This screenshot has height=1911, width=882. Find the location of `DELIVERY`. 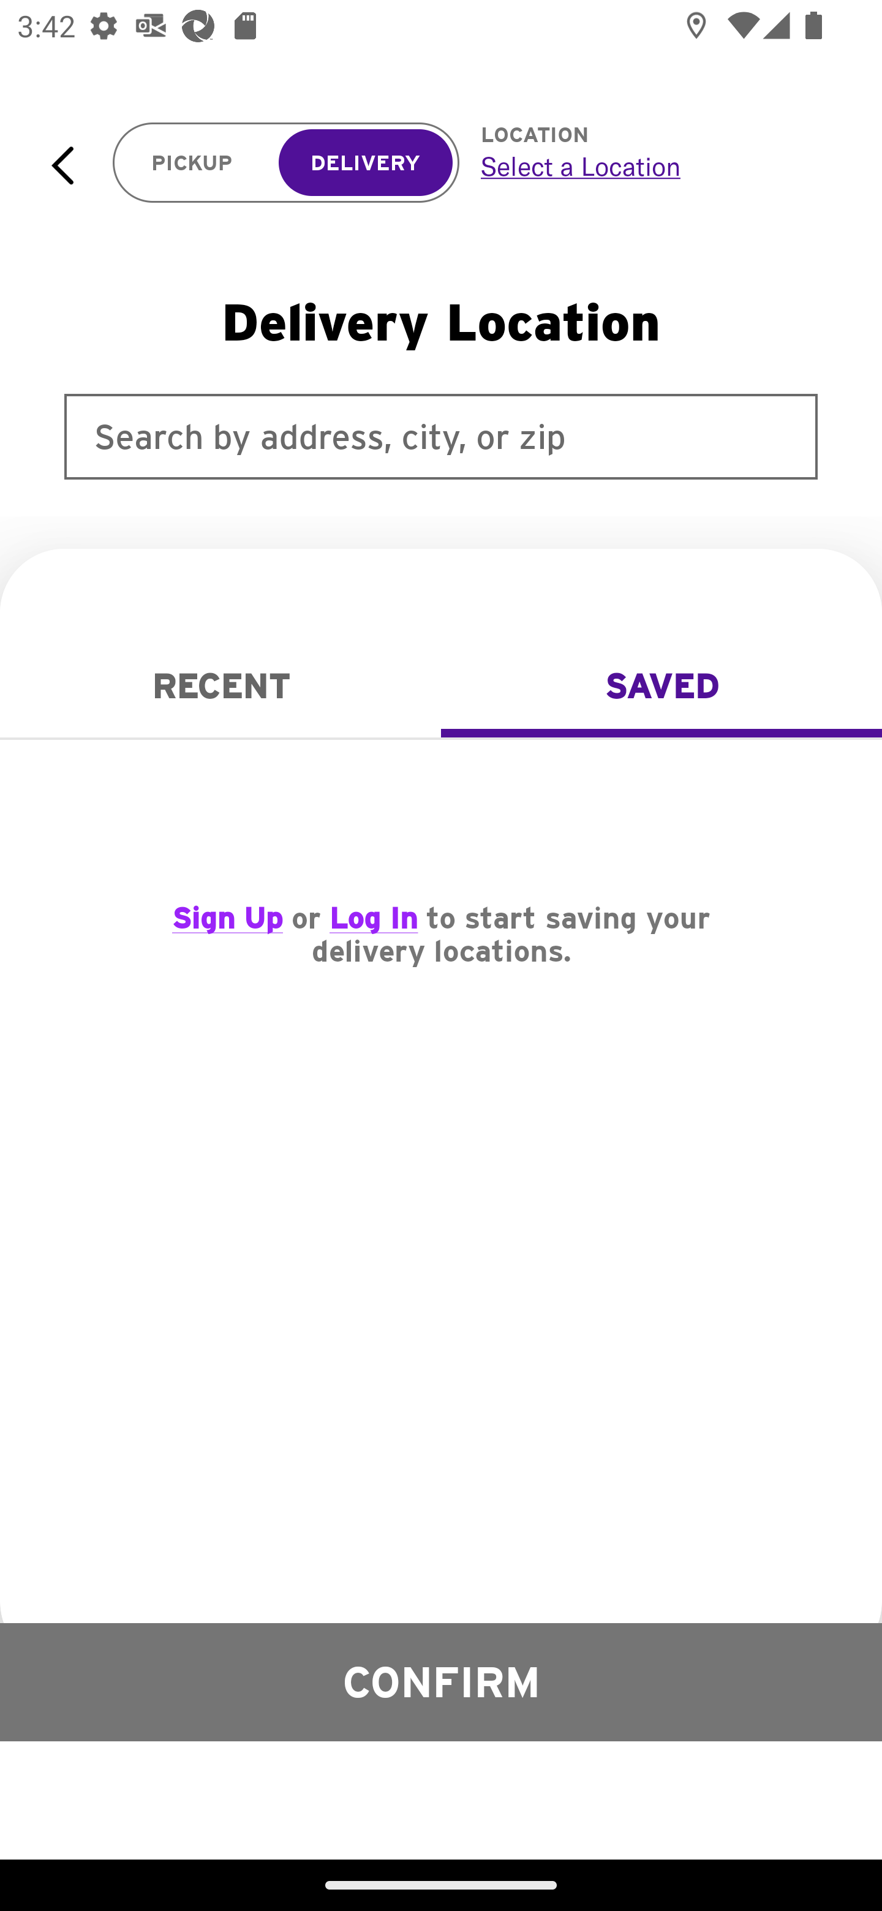

DELIVERY is located at coordinates (365, 163).